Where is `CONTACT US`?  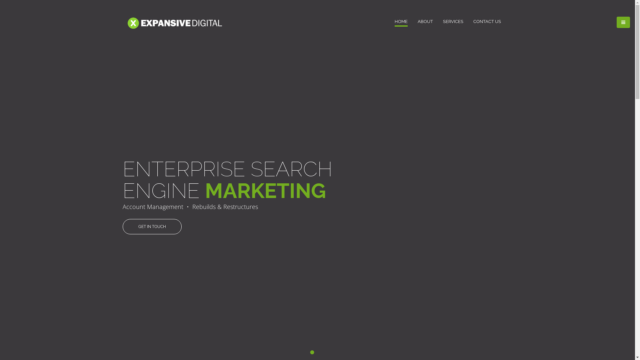
CONTACT US is located at coordinates (487, 22).